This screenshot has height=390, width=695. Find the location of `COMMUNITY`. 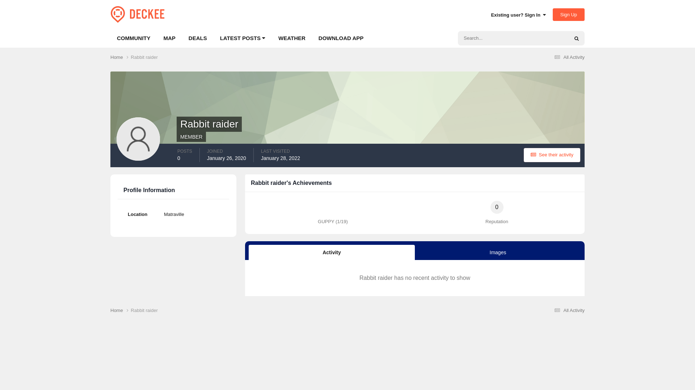

COMMUNITY is located at coordinates (134, 38).